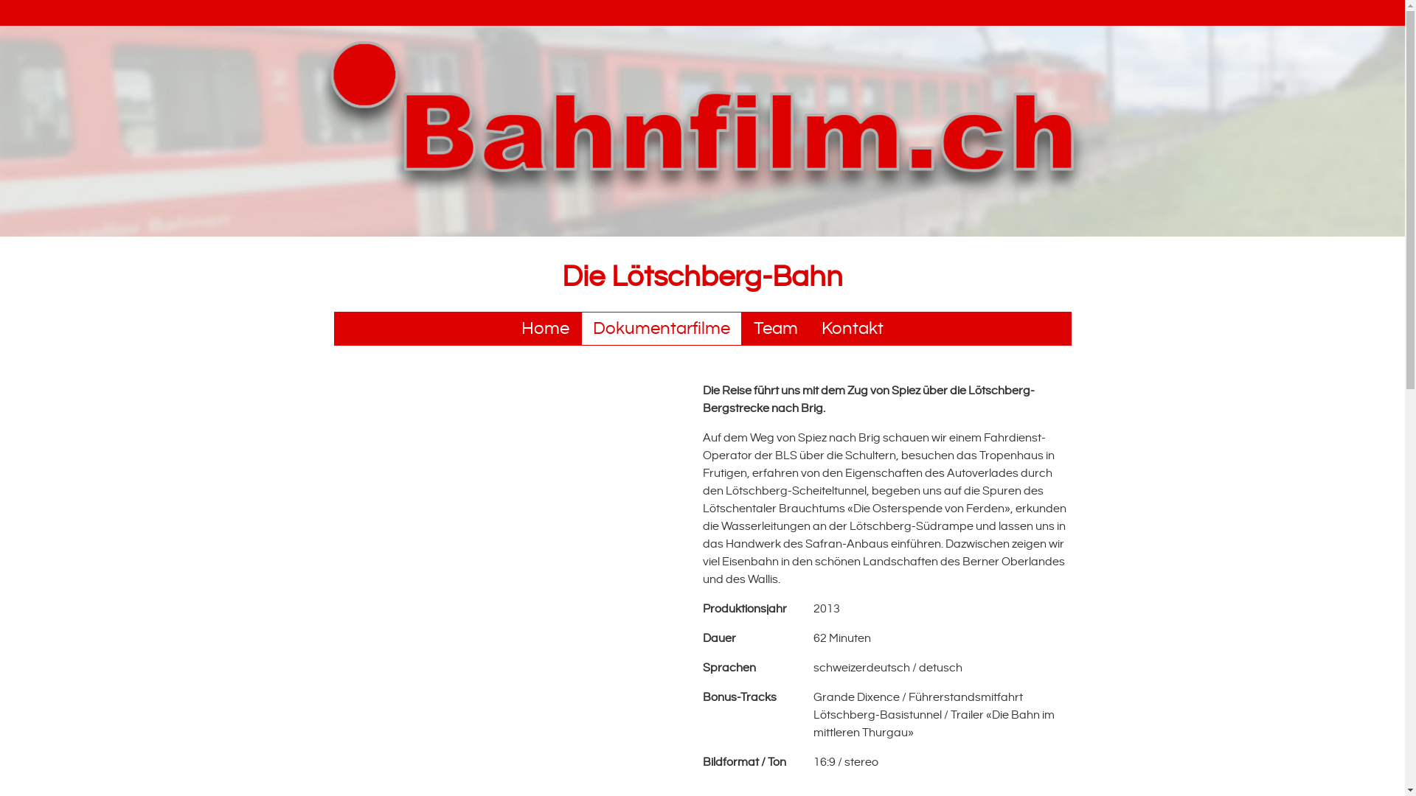  Describe the element at coordinates (662, 329) in the screenshot. I see `Dokumentarfilme` at that location.